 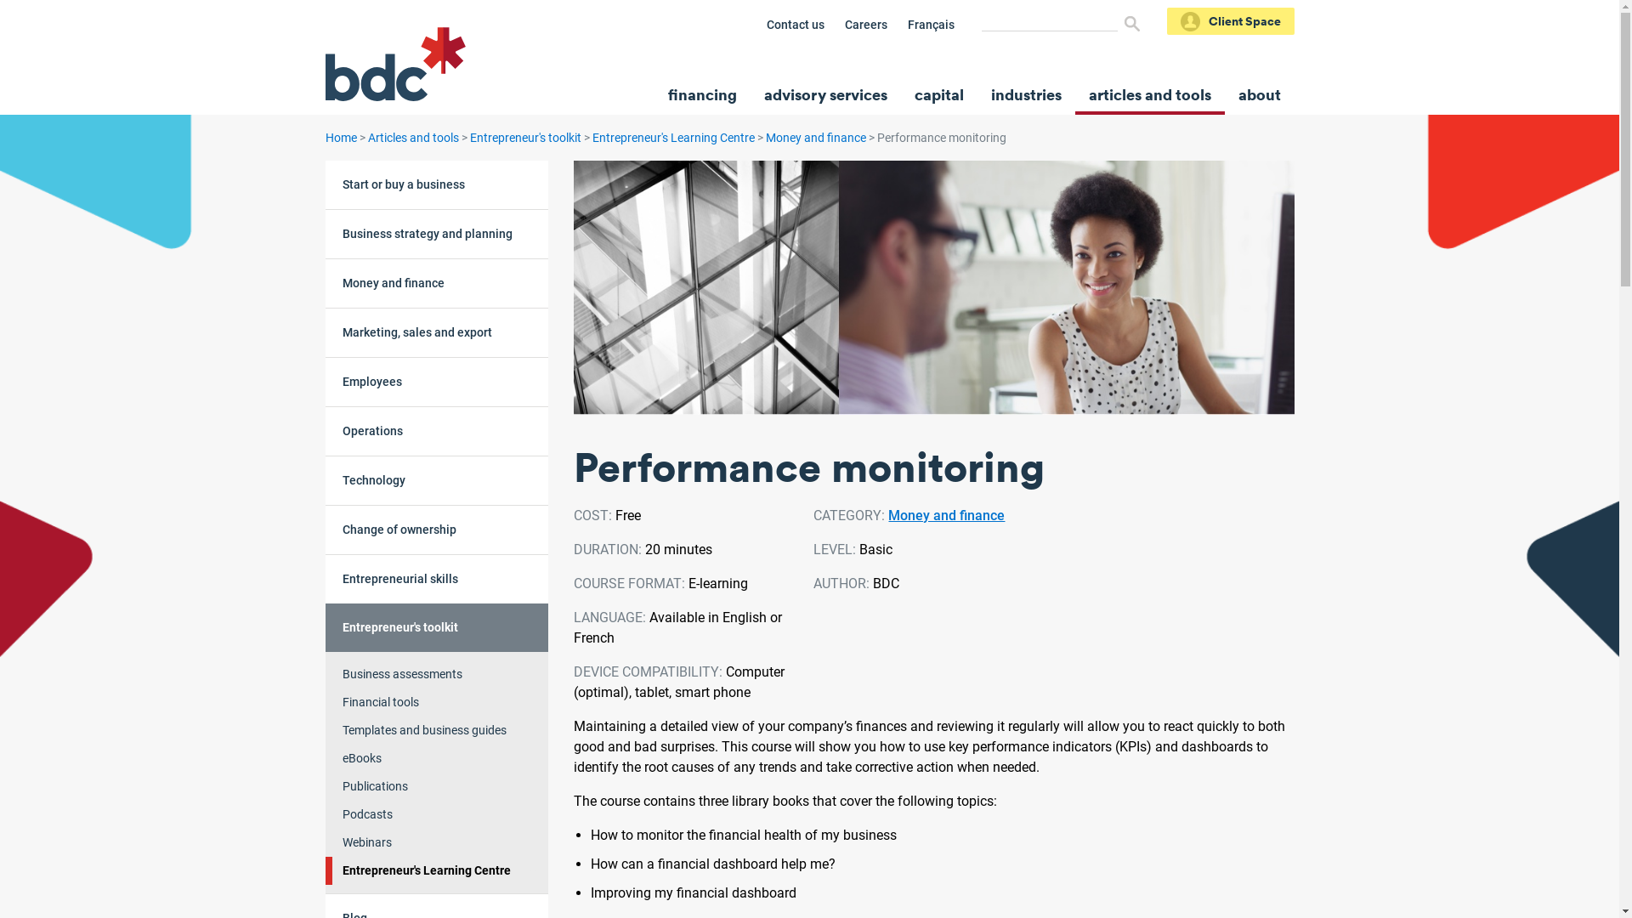 What do you see at coordinates (340, 138) in the screenshot?
I see `Home` at bounding box center [340, 138].